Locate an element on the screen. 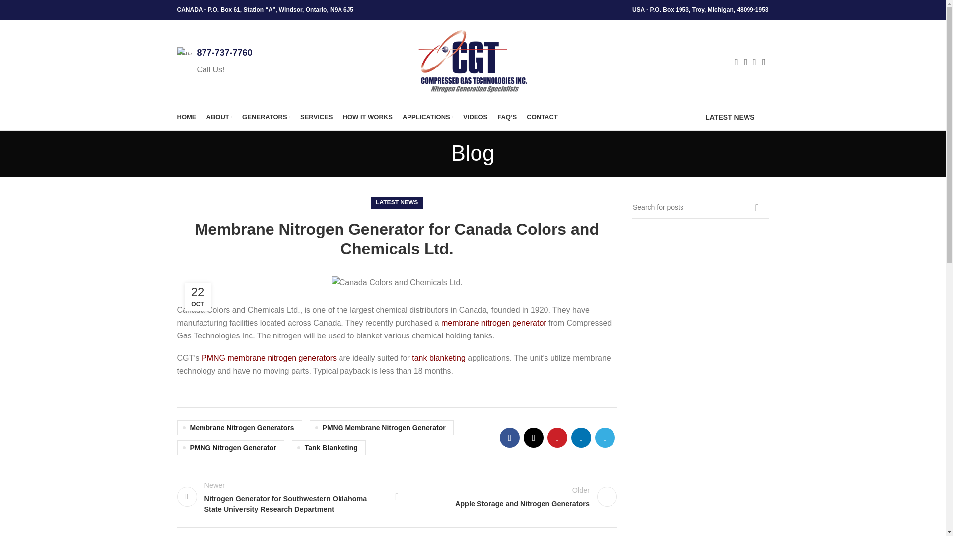  HOME is located at coordinates (186, 117).